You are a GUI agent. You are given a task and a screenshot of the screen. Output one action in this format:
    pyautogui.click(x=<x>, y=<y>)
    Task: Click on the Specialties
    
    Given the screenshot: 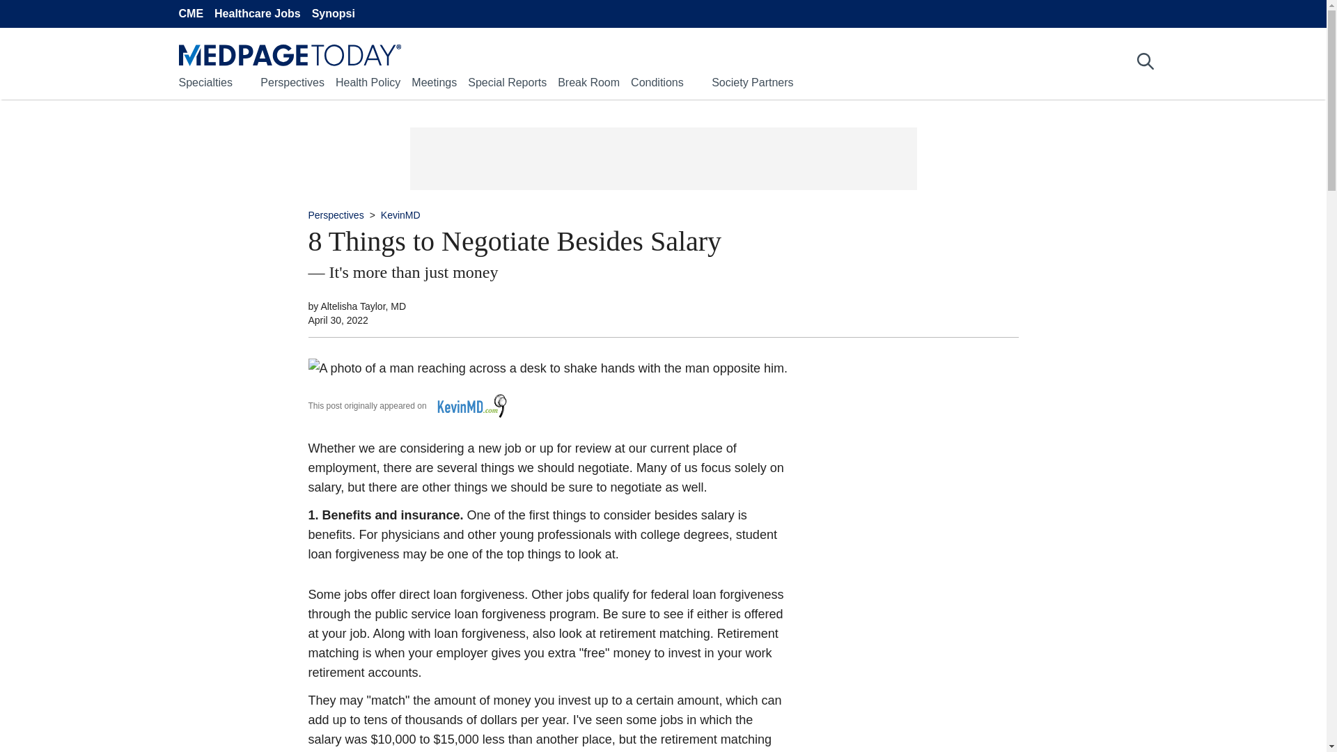 What is the action you would take?
    pyautogui.click(x=205, y=82)
    